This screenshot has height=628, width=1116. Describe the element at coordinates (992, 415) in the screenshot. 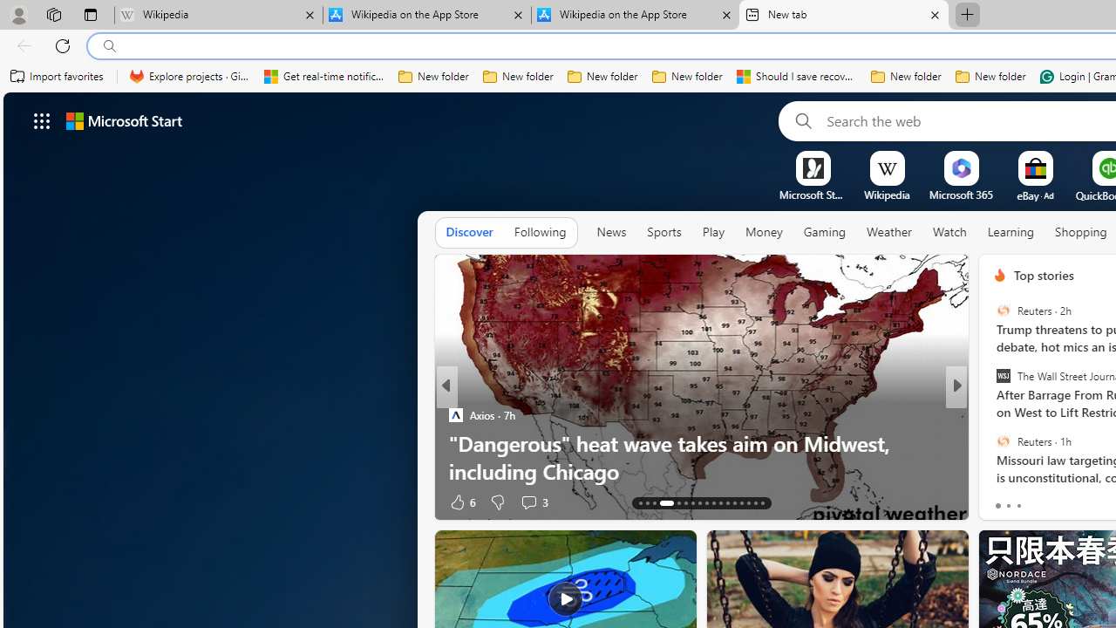

I see `The Weather Channel` at that location.